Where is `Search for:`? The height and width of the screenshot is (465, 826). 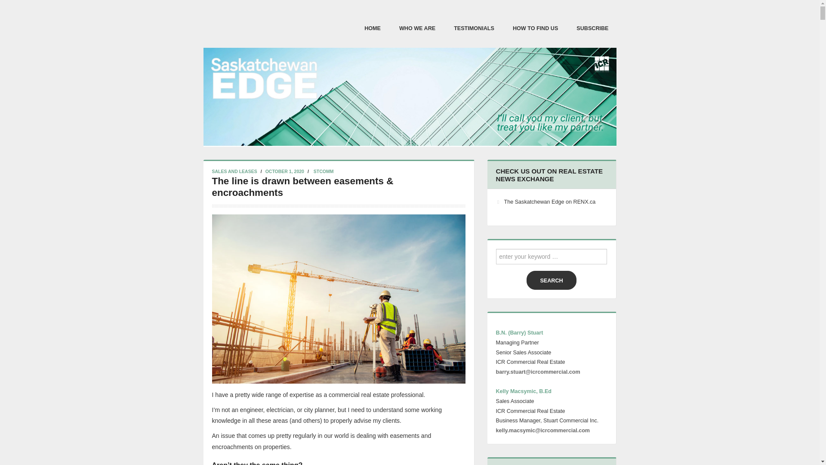 Search for: is located at coordinates (551, 257).